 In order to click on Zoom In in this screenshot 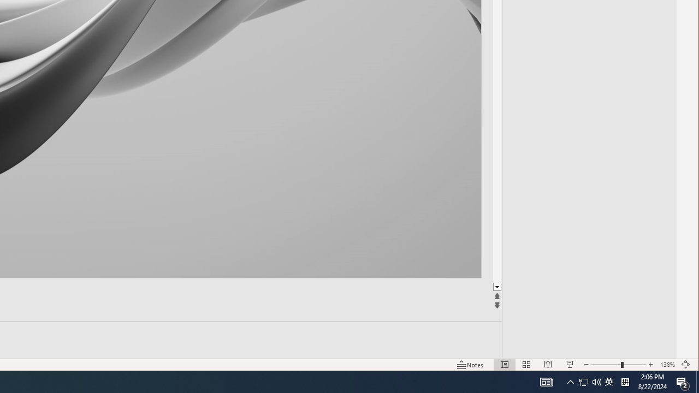, I will do `click(625, 382)`.